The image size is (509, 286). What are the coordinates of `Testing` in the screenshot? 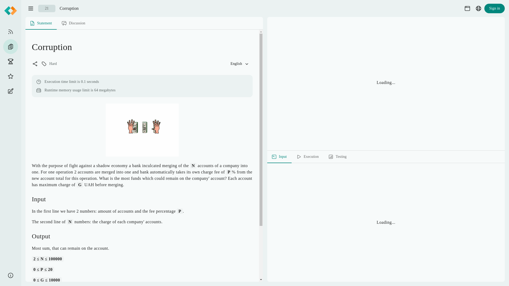 It's located at (338, 157).